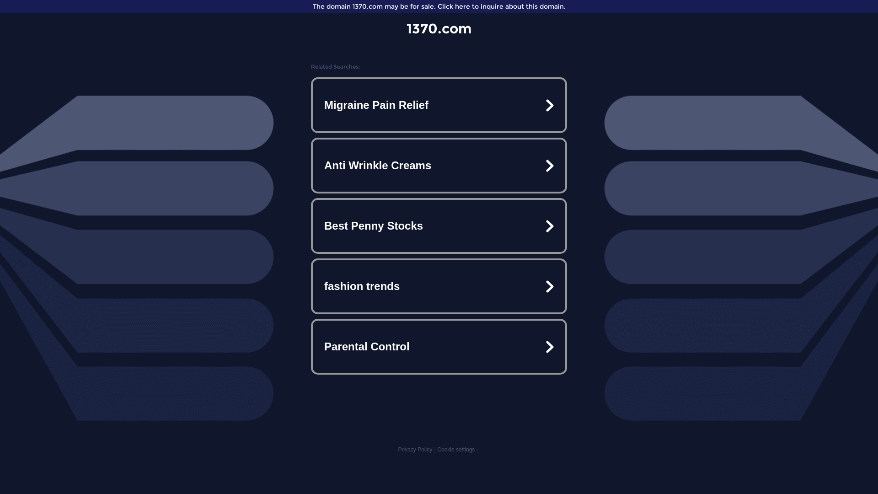 The image size is (878, 494). Describe the element at coordinates (439, 105) in the screenshot. I see `Migraine Pain Relief` at that location.